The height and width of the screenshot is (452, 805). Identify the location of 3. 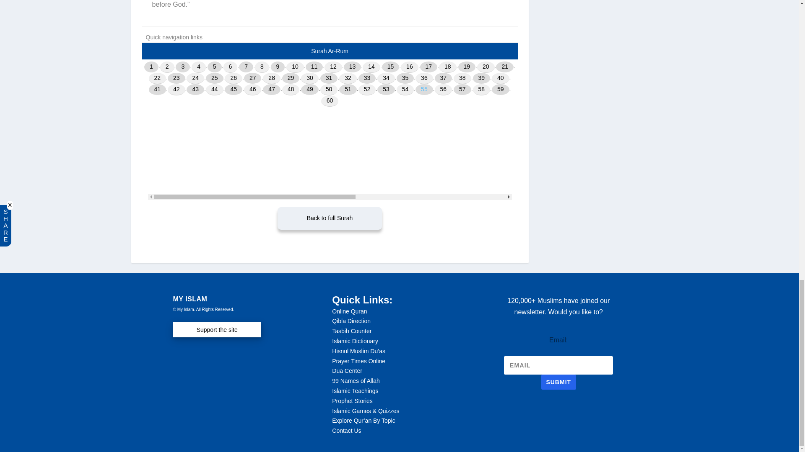
(183, 67).